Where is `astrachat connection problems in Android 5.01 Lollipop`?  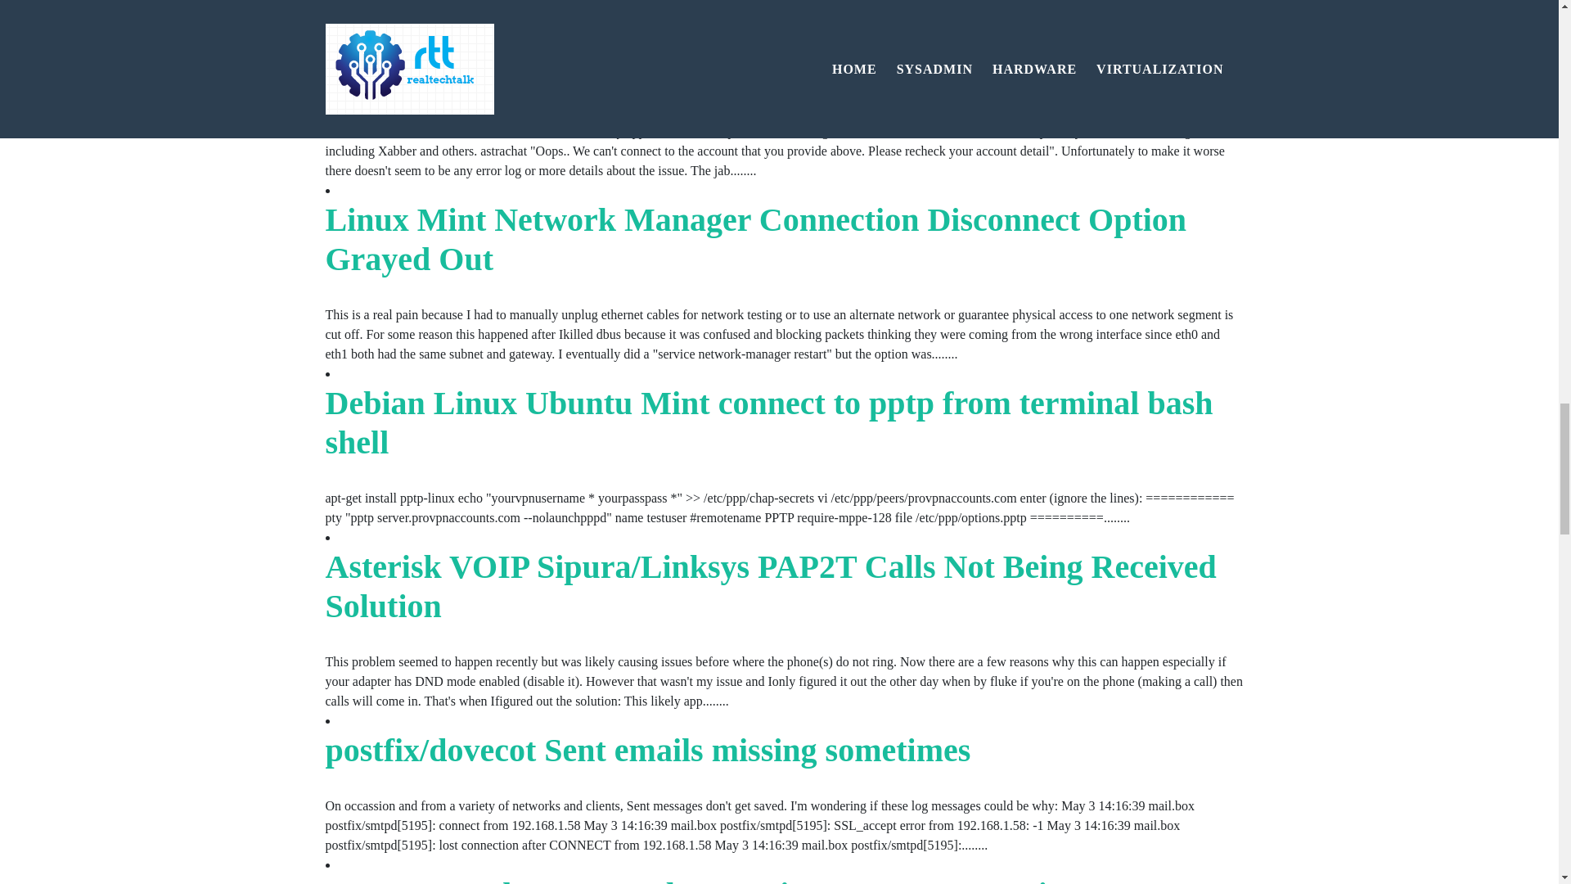
astrachat connection problems in Android 5.01 Lollipop is located at coordinates (715, 75).